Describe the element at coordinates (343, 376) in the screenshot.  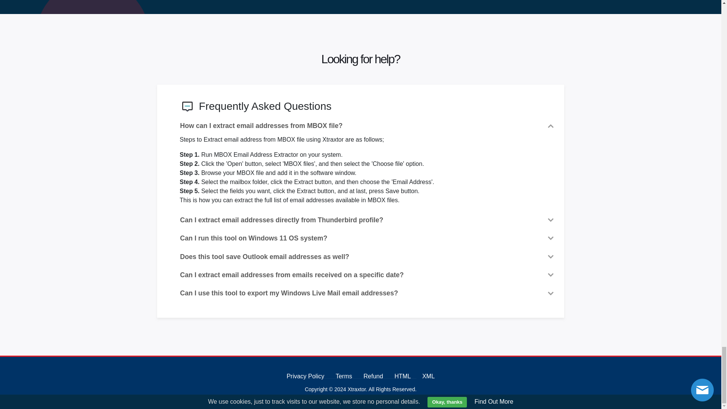
I see `Terms` at that location.